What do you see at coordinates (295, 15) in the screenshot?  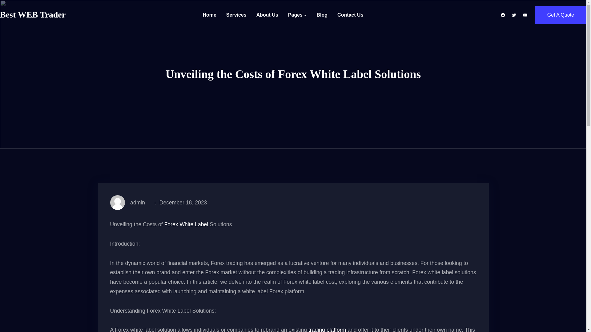 I see `Pages` at bounding box center [295, 15].